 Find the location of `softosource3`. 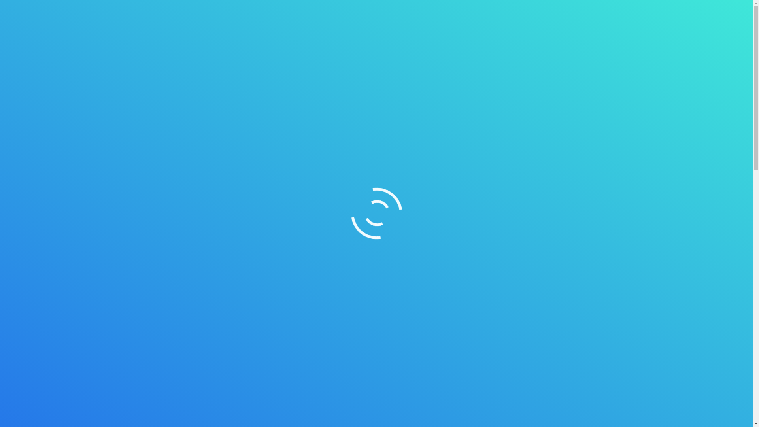

softosource3 is located at coordinates (515, 9).